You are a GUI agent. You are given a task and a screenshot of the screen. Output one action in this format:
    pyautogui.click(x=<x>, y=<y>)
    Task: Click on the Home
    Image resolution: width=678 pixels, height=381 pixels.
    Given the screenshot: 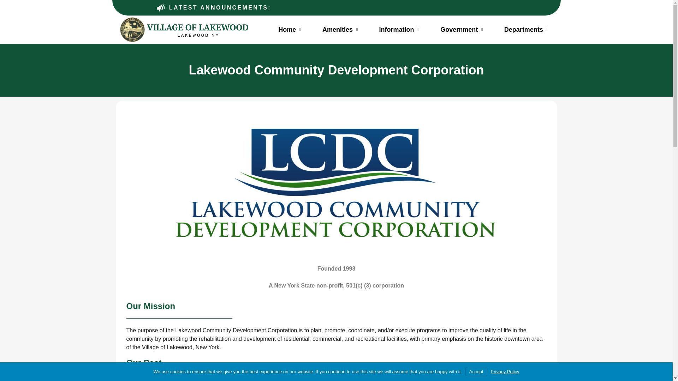 What is the action you would take?
    pyautogui.click(x=290, y=30)
    